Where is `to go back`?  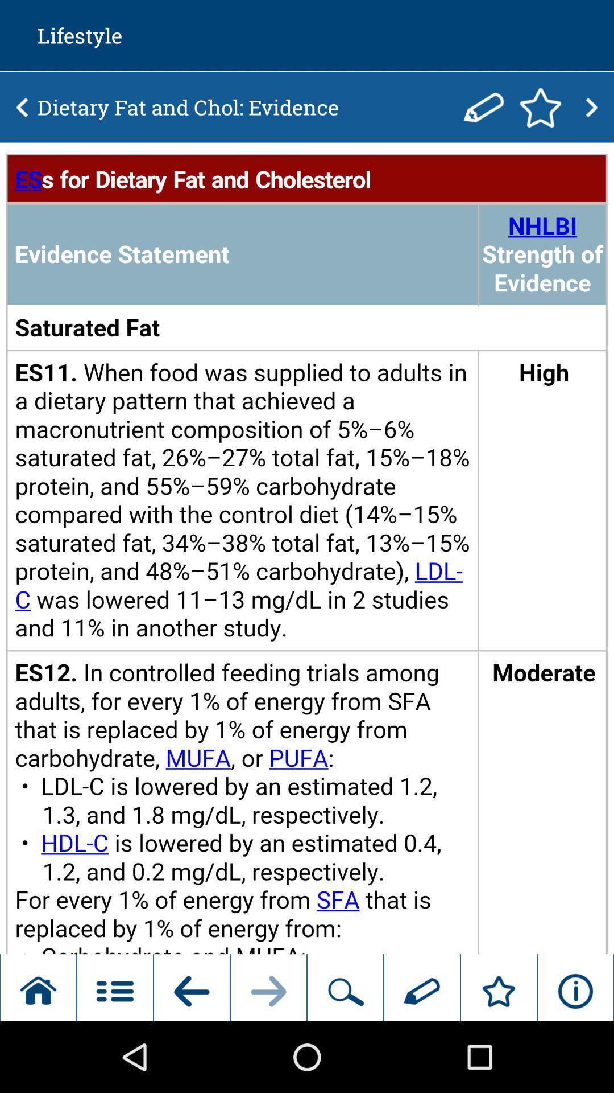 to go back is located at coordinates (23, 107).